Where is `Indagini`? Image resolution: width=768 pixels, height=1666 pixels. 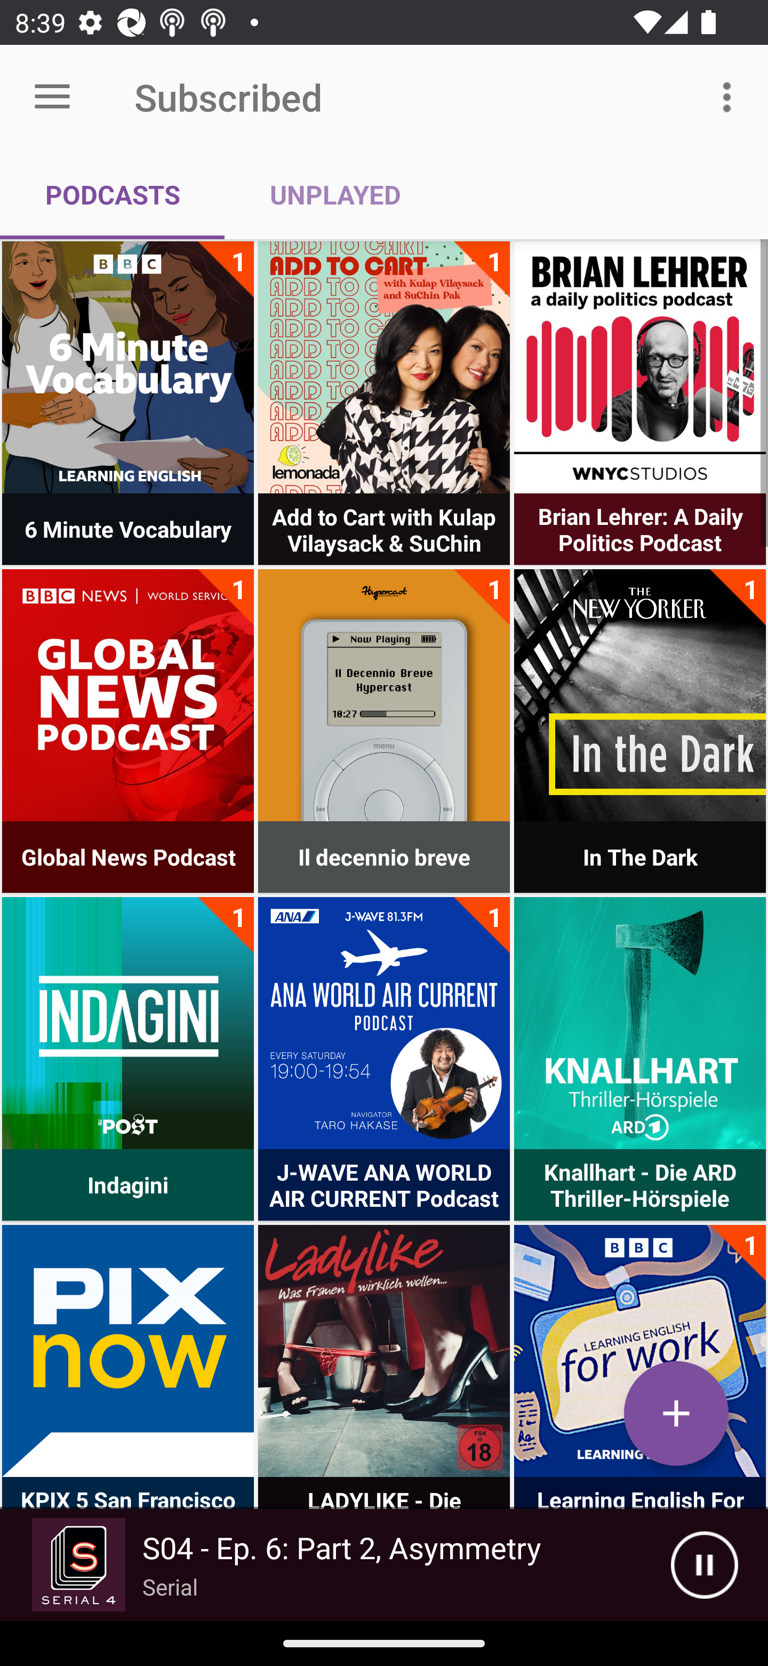 Indagini is located at coordinates (128, 1023).